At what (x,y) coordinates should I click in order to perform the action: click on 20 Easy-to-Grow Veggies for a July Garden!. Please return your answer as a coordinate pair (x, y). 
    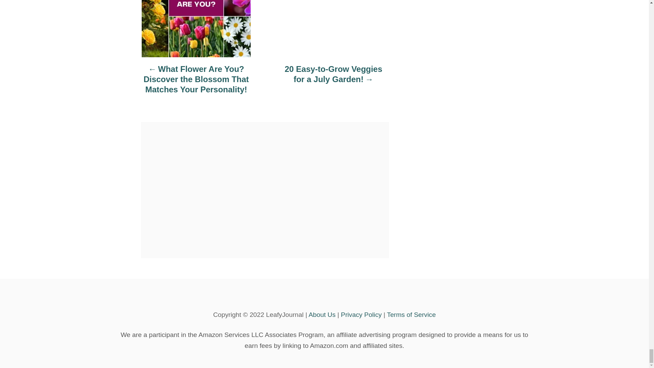
    Looking at the image, I should click on (333, 77).